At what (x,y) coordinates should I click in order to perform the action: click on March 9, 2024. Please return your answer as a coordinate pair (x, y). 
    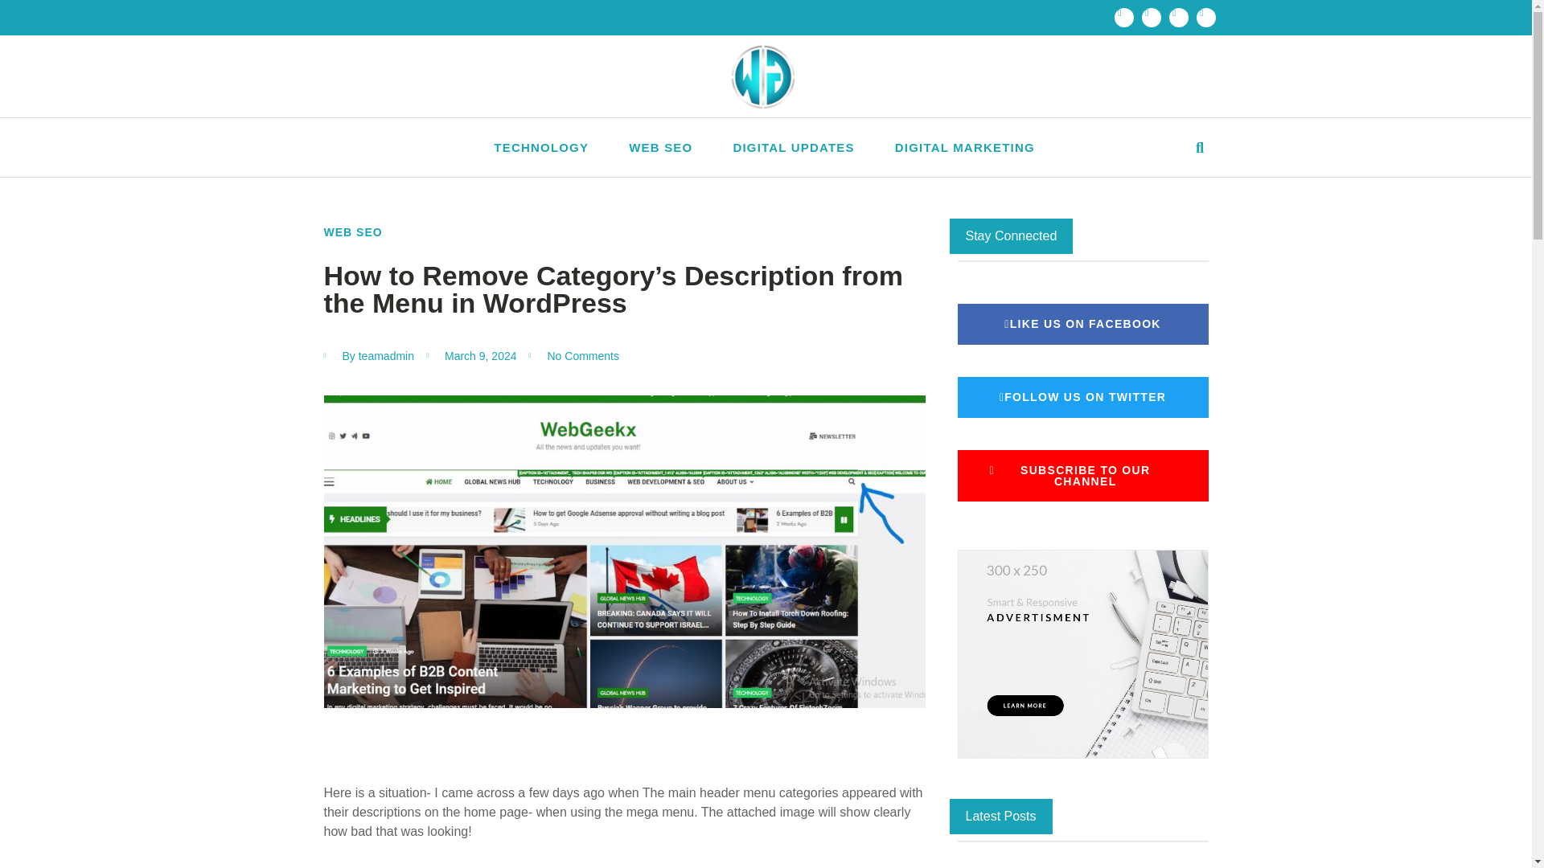
    Looking at the image, I should click on (471, 356).